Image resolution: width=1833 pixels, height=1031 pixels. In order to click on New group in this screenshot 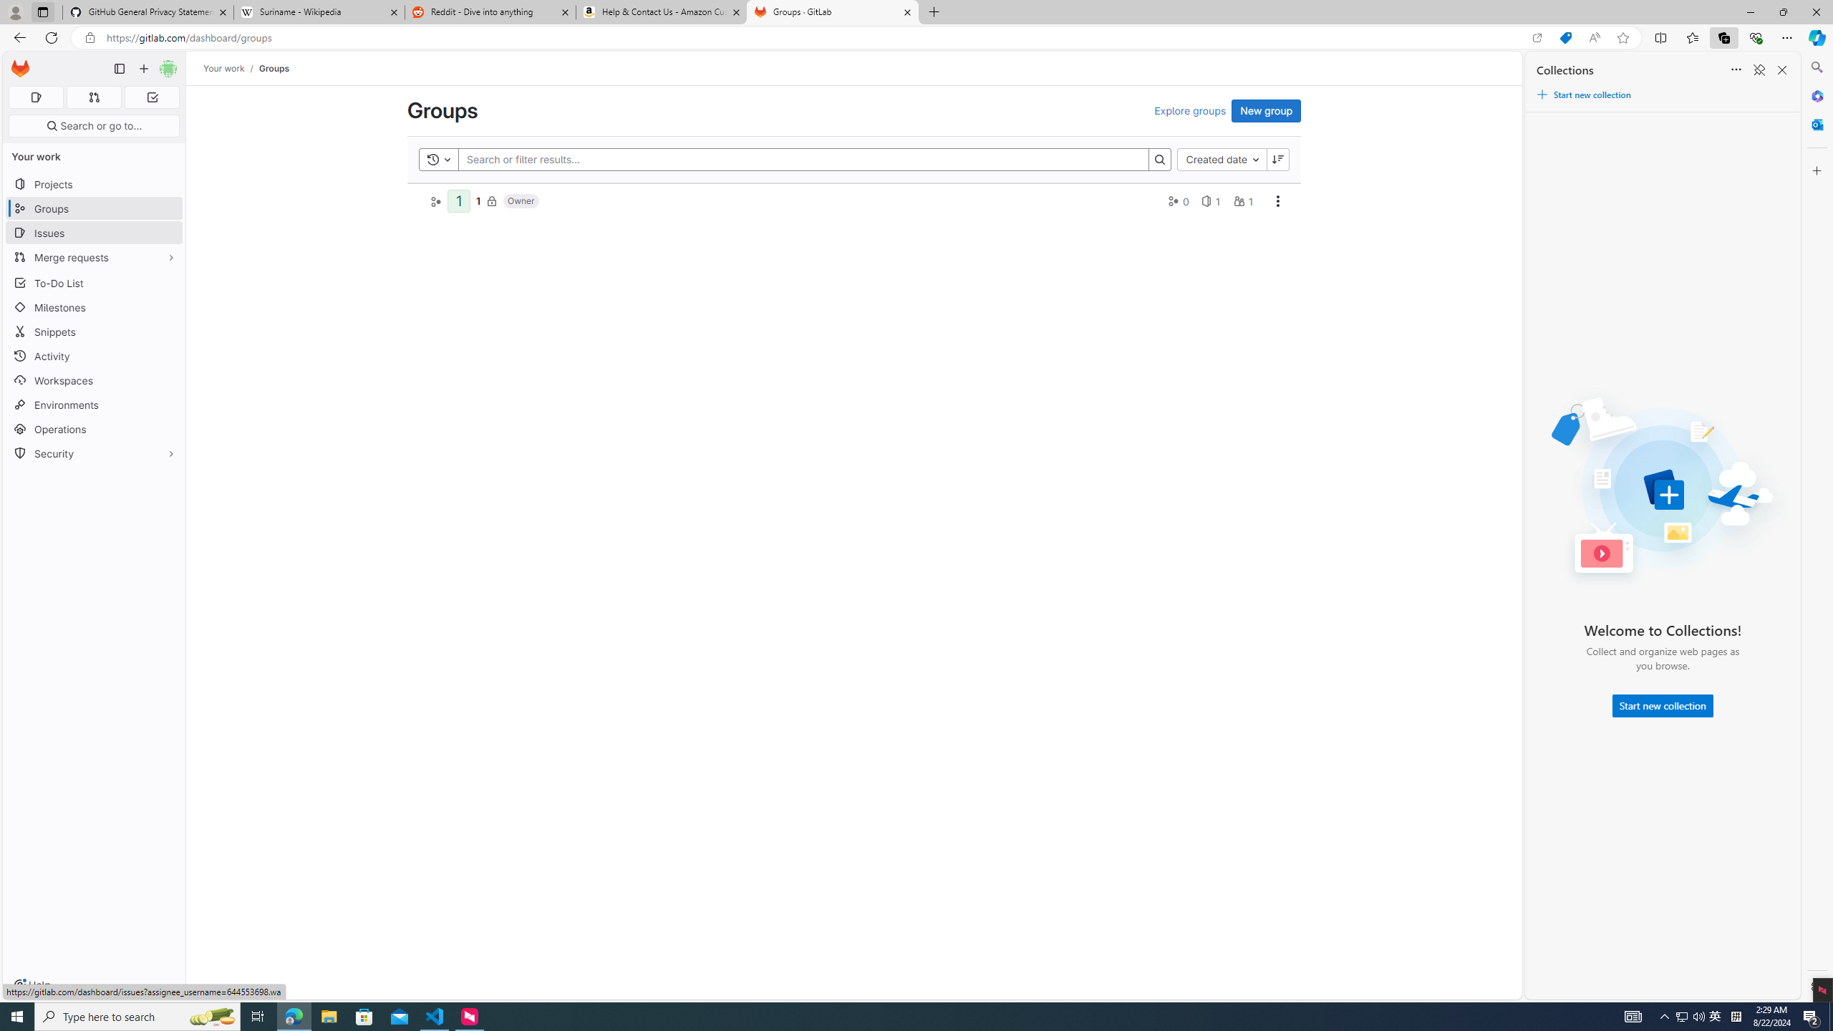, I will do `click(1266, 110)`.